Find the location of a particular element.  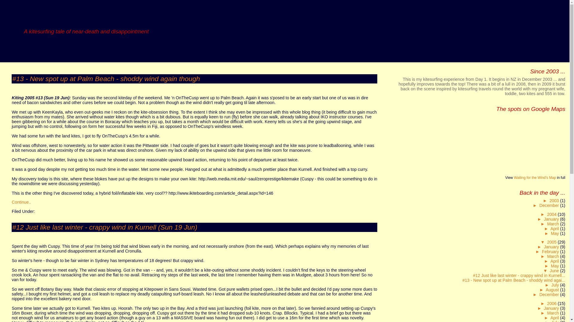

April is located at coordinates (555, 261).